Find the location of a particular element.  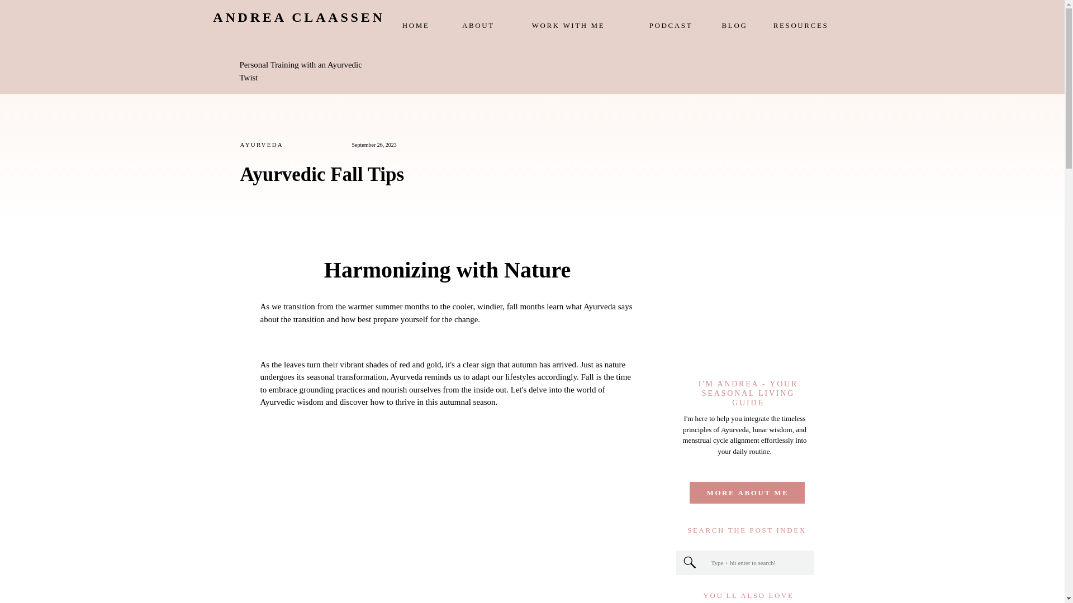

ANDREA CLAASSEN is located at coordinates (299, 25).